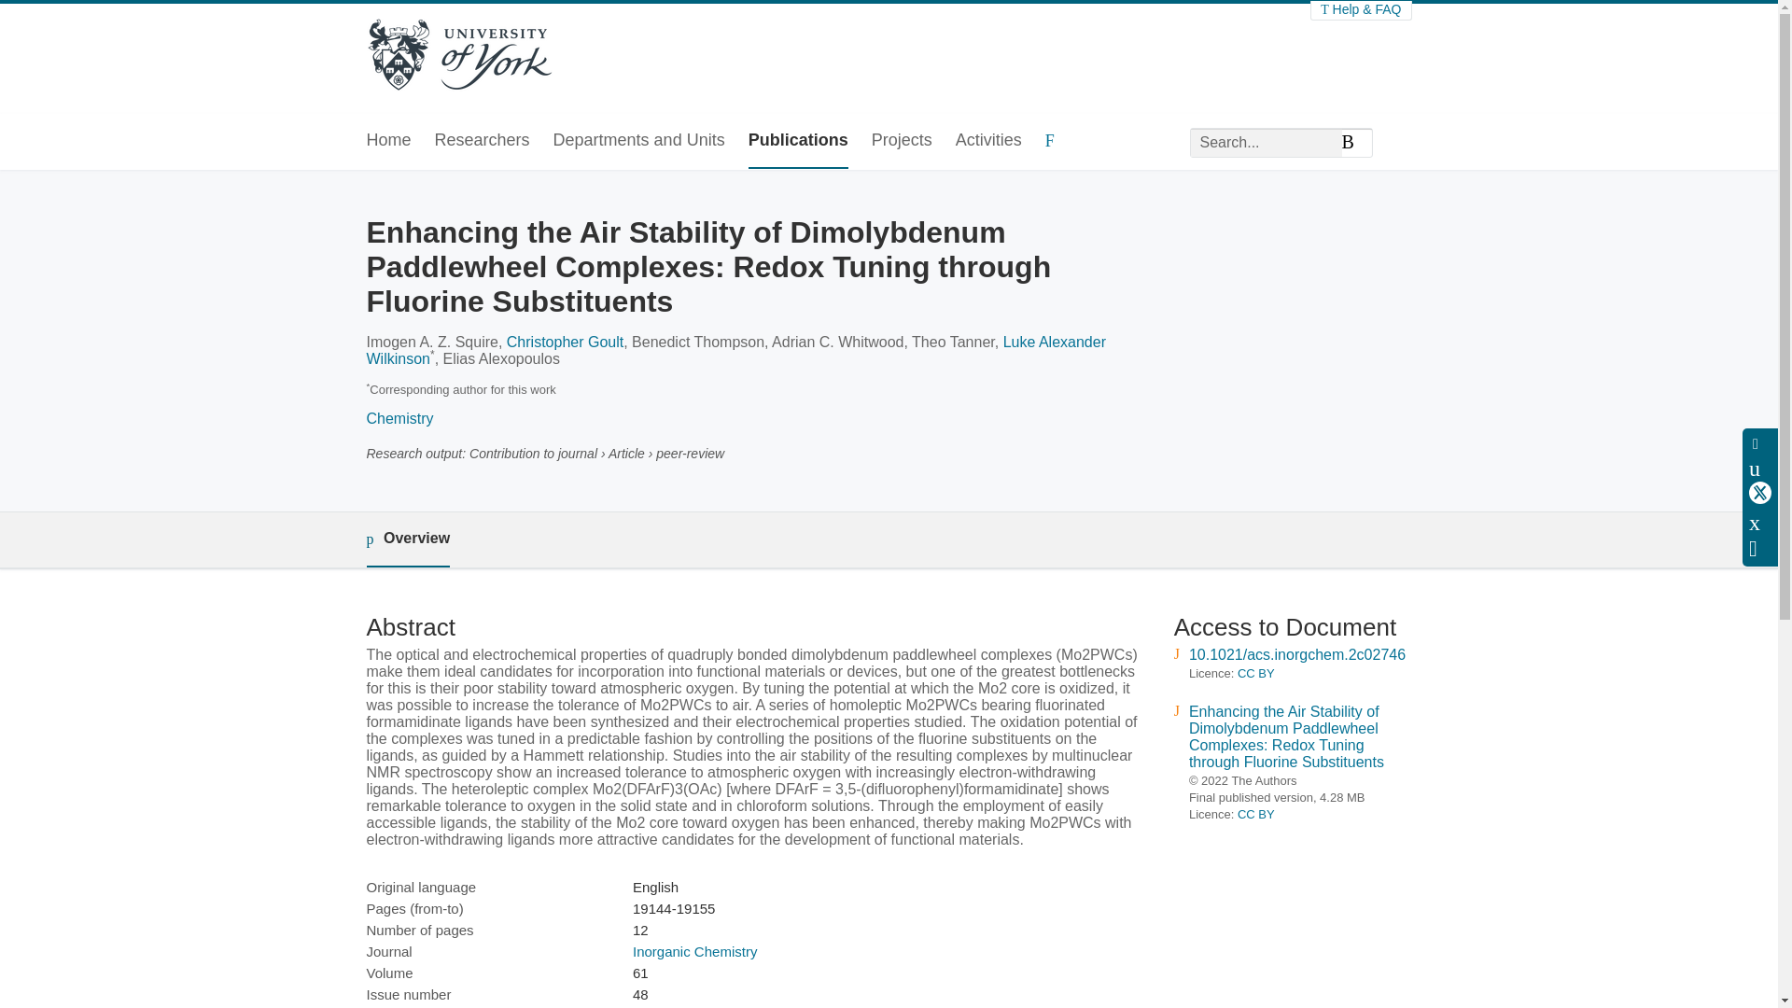  I want to click on Projects, so click(902, 142).